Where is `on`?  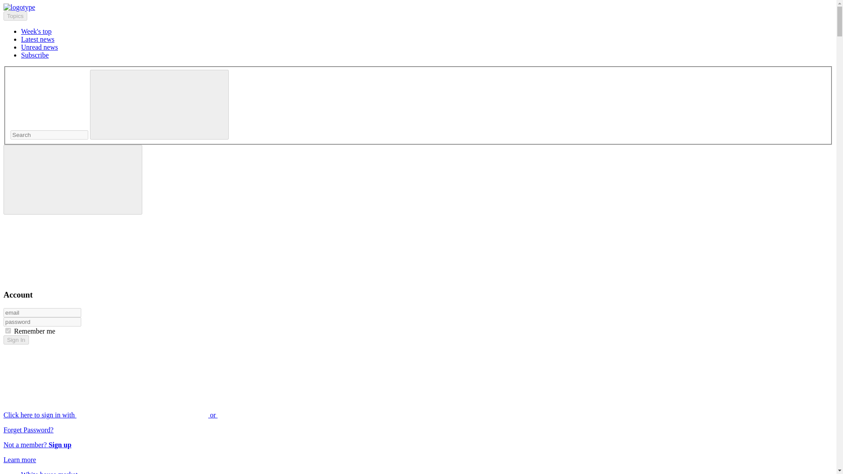
on is located at coordinates (8, 331).